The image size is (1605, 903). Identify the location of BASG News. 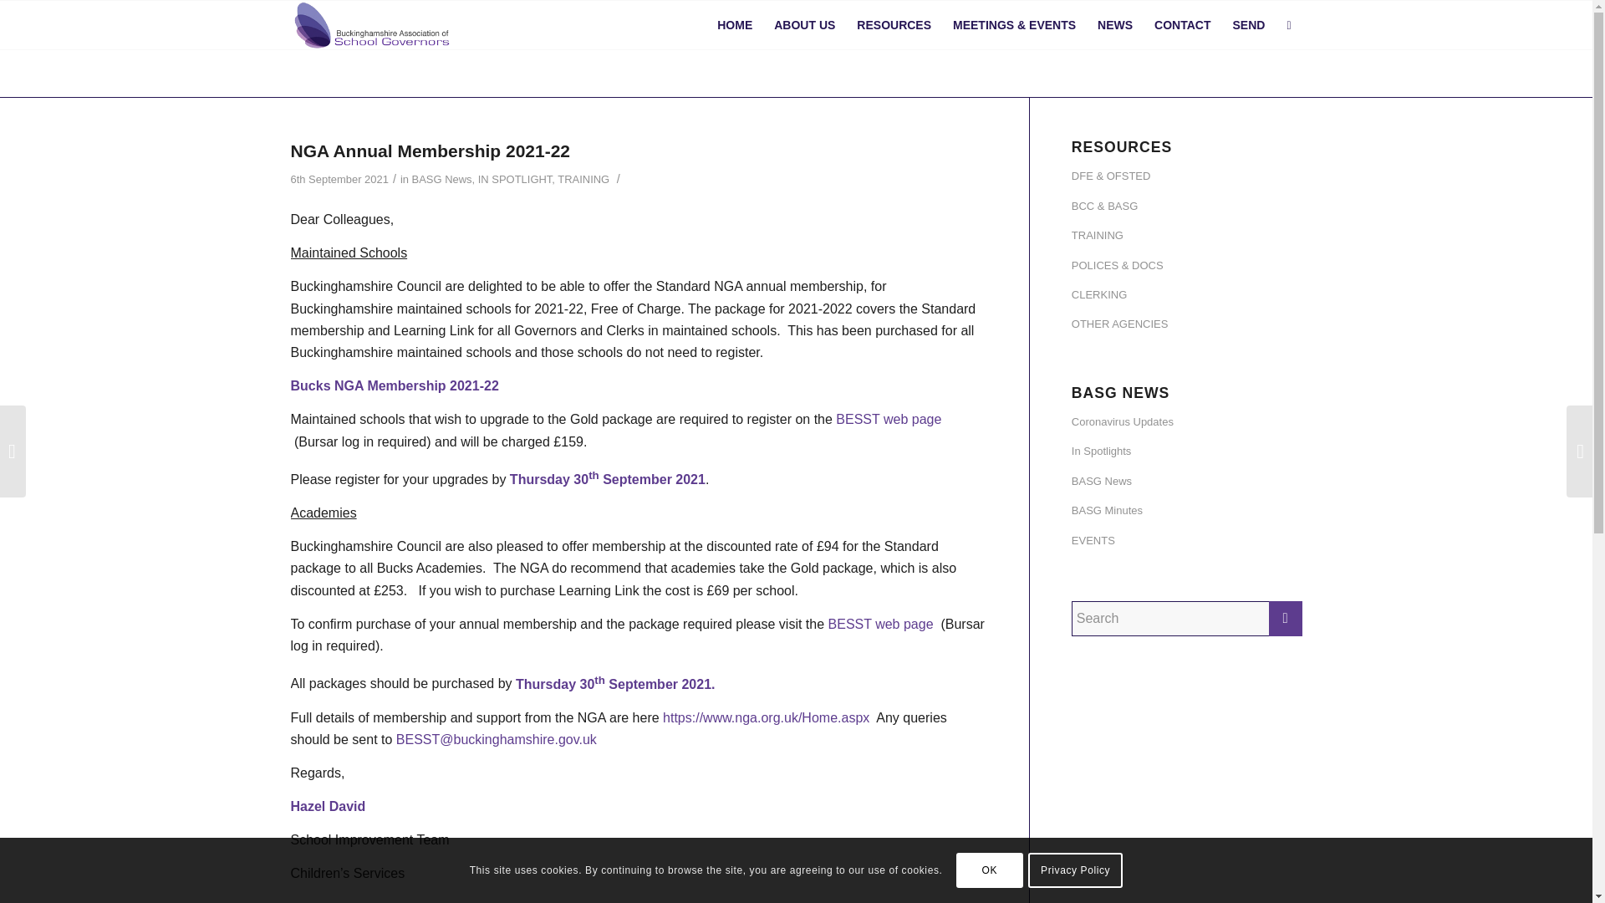
(441, 179).